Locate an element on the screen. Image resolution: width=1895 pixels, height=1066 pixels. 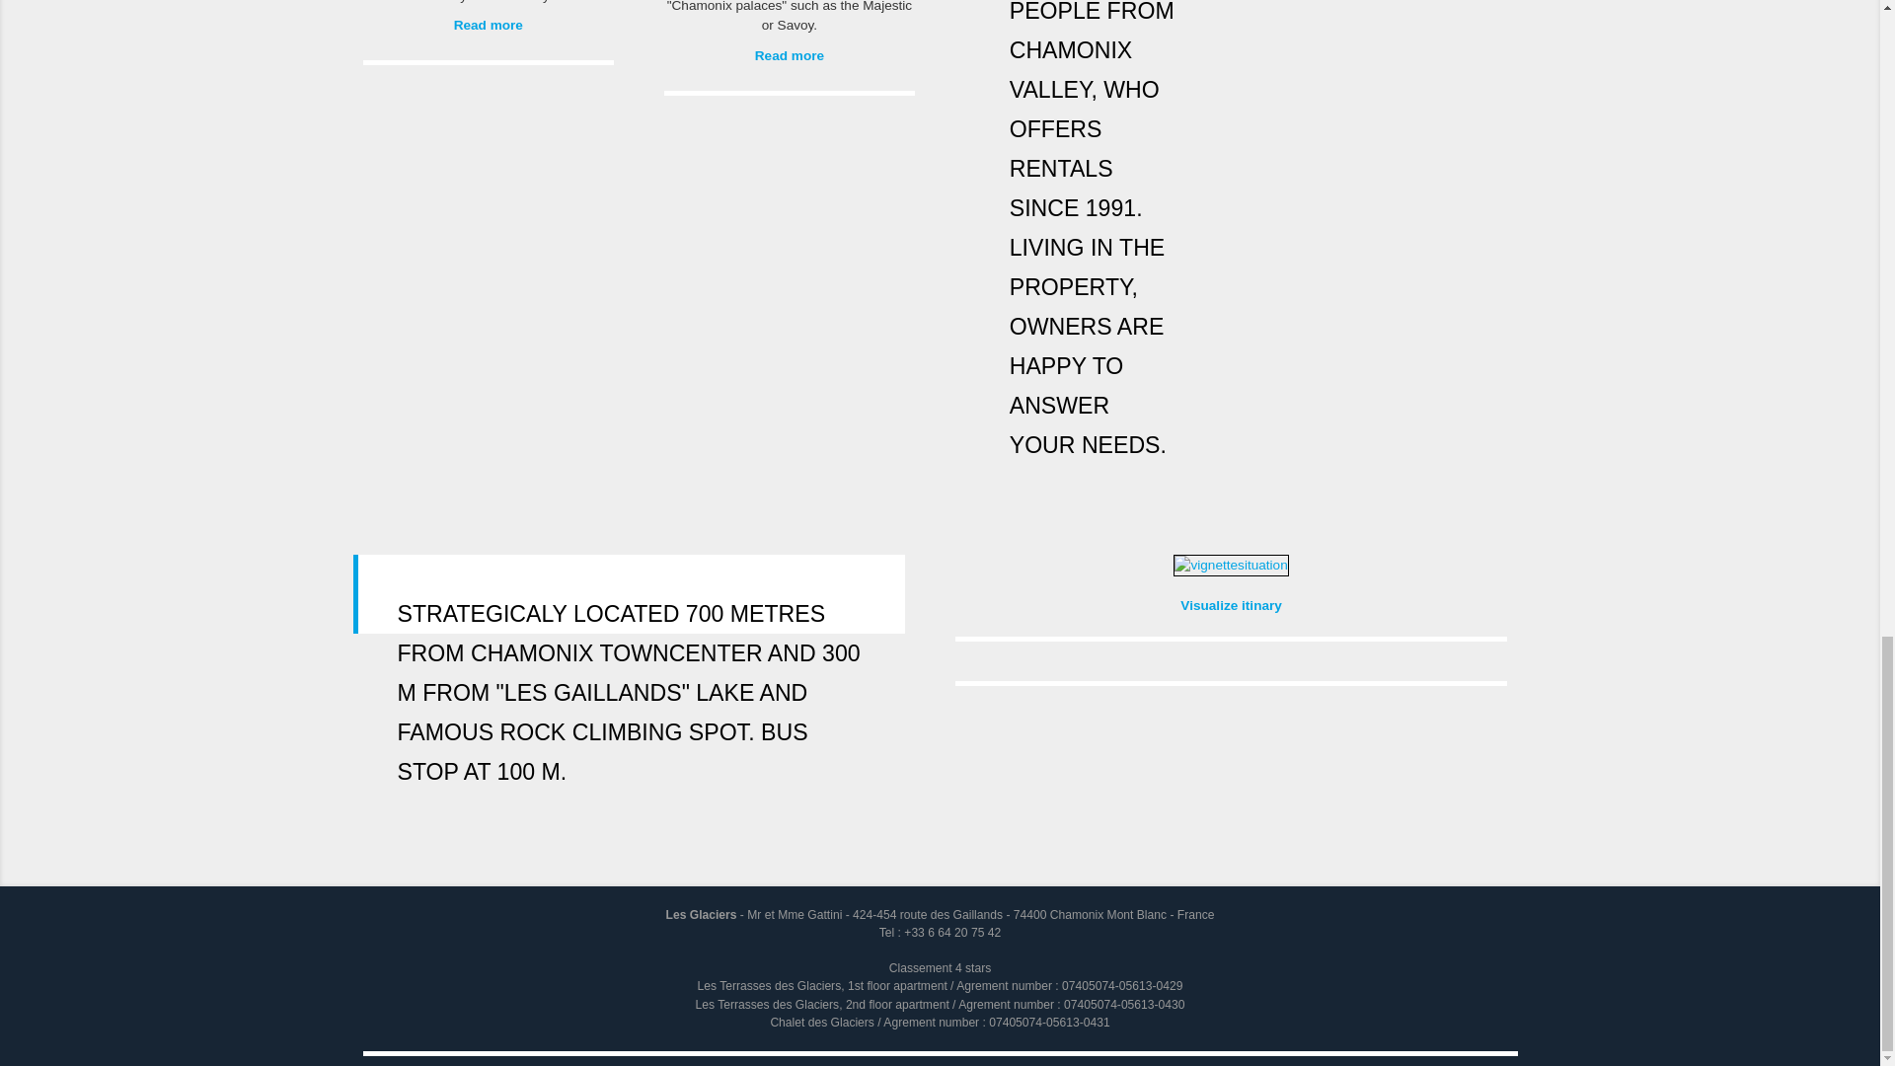
Read more is located at coordinates (790, 55).